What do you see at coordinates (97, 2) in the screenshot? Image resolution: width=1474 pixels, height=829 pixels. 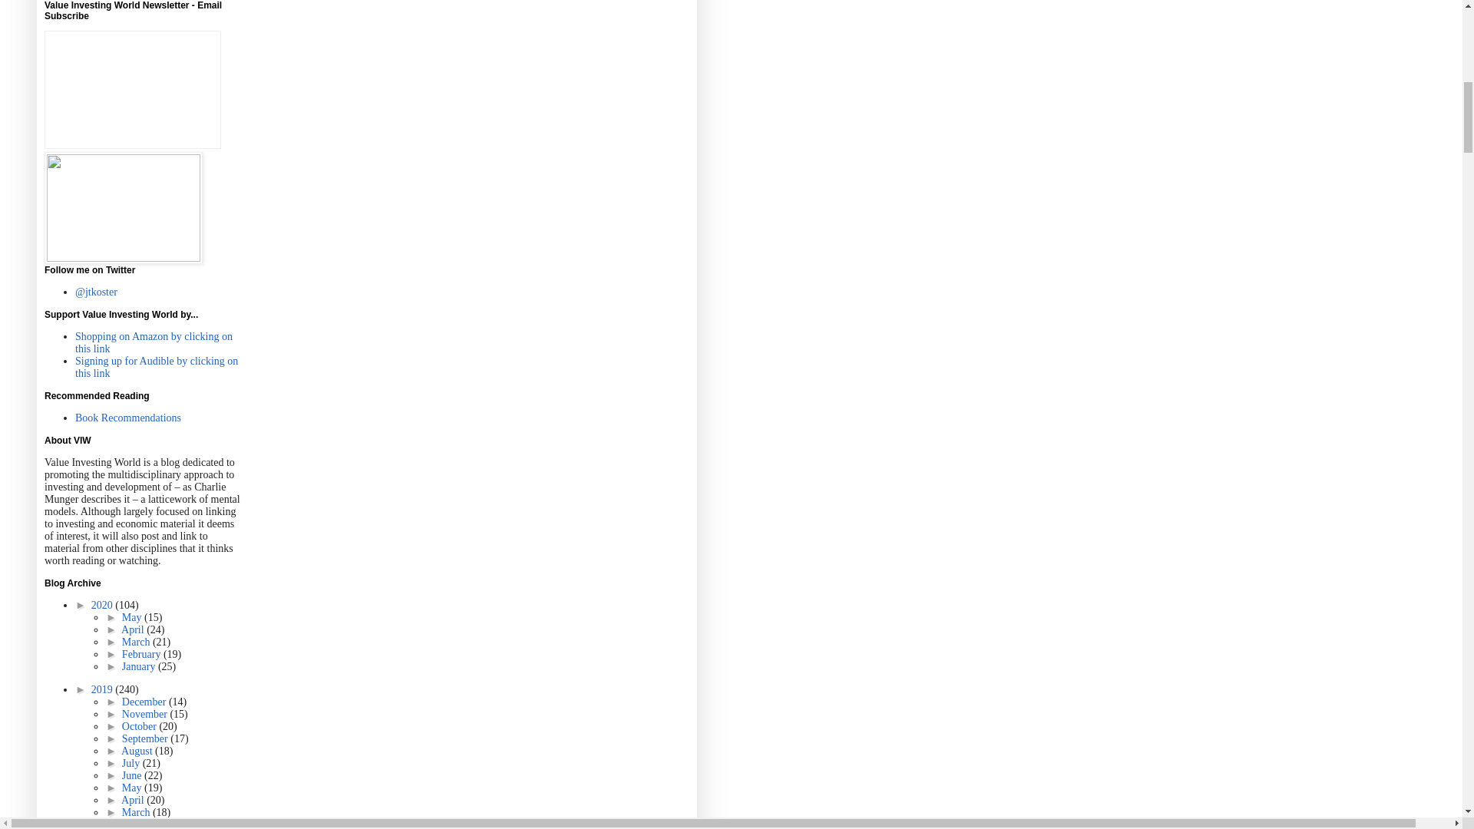 I see `Newer Post` at bounding box center [97, 2].